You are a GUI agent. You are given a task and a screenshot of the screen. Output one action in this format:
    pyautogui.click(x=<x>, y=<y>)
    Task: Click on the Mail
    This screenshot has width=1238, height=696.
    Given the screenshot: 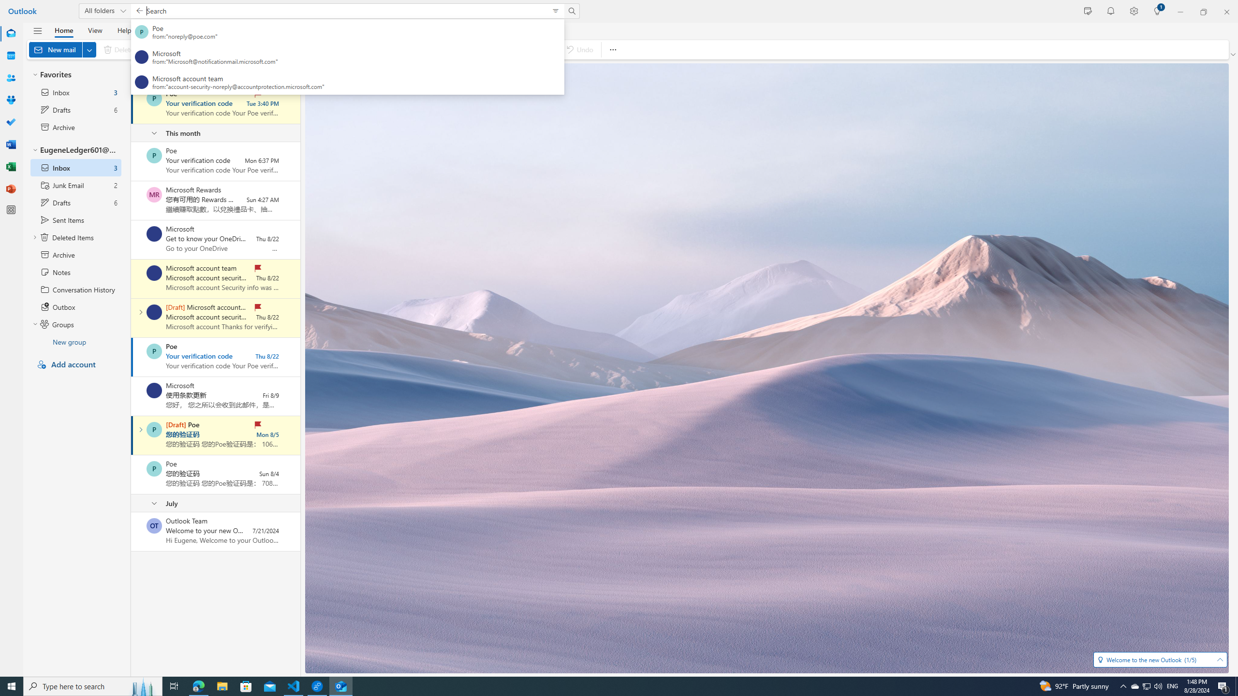 What is the action you would take?
    pyautogui.click(x=11, y=33)
    